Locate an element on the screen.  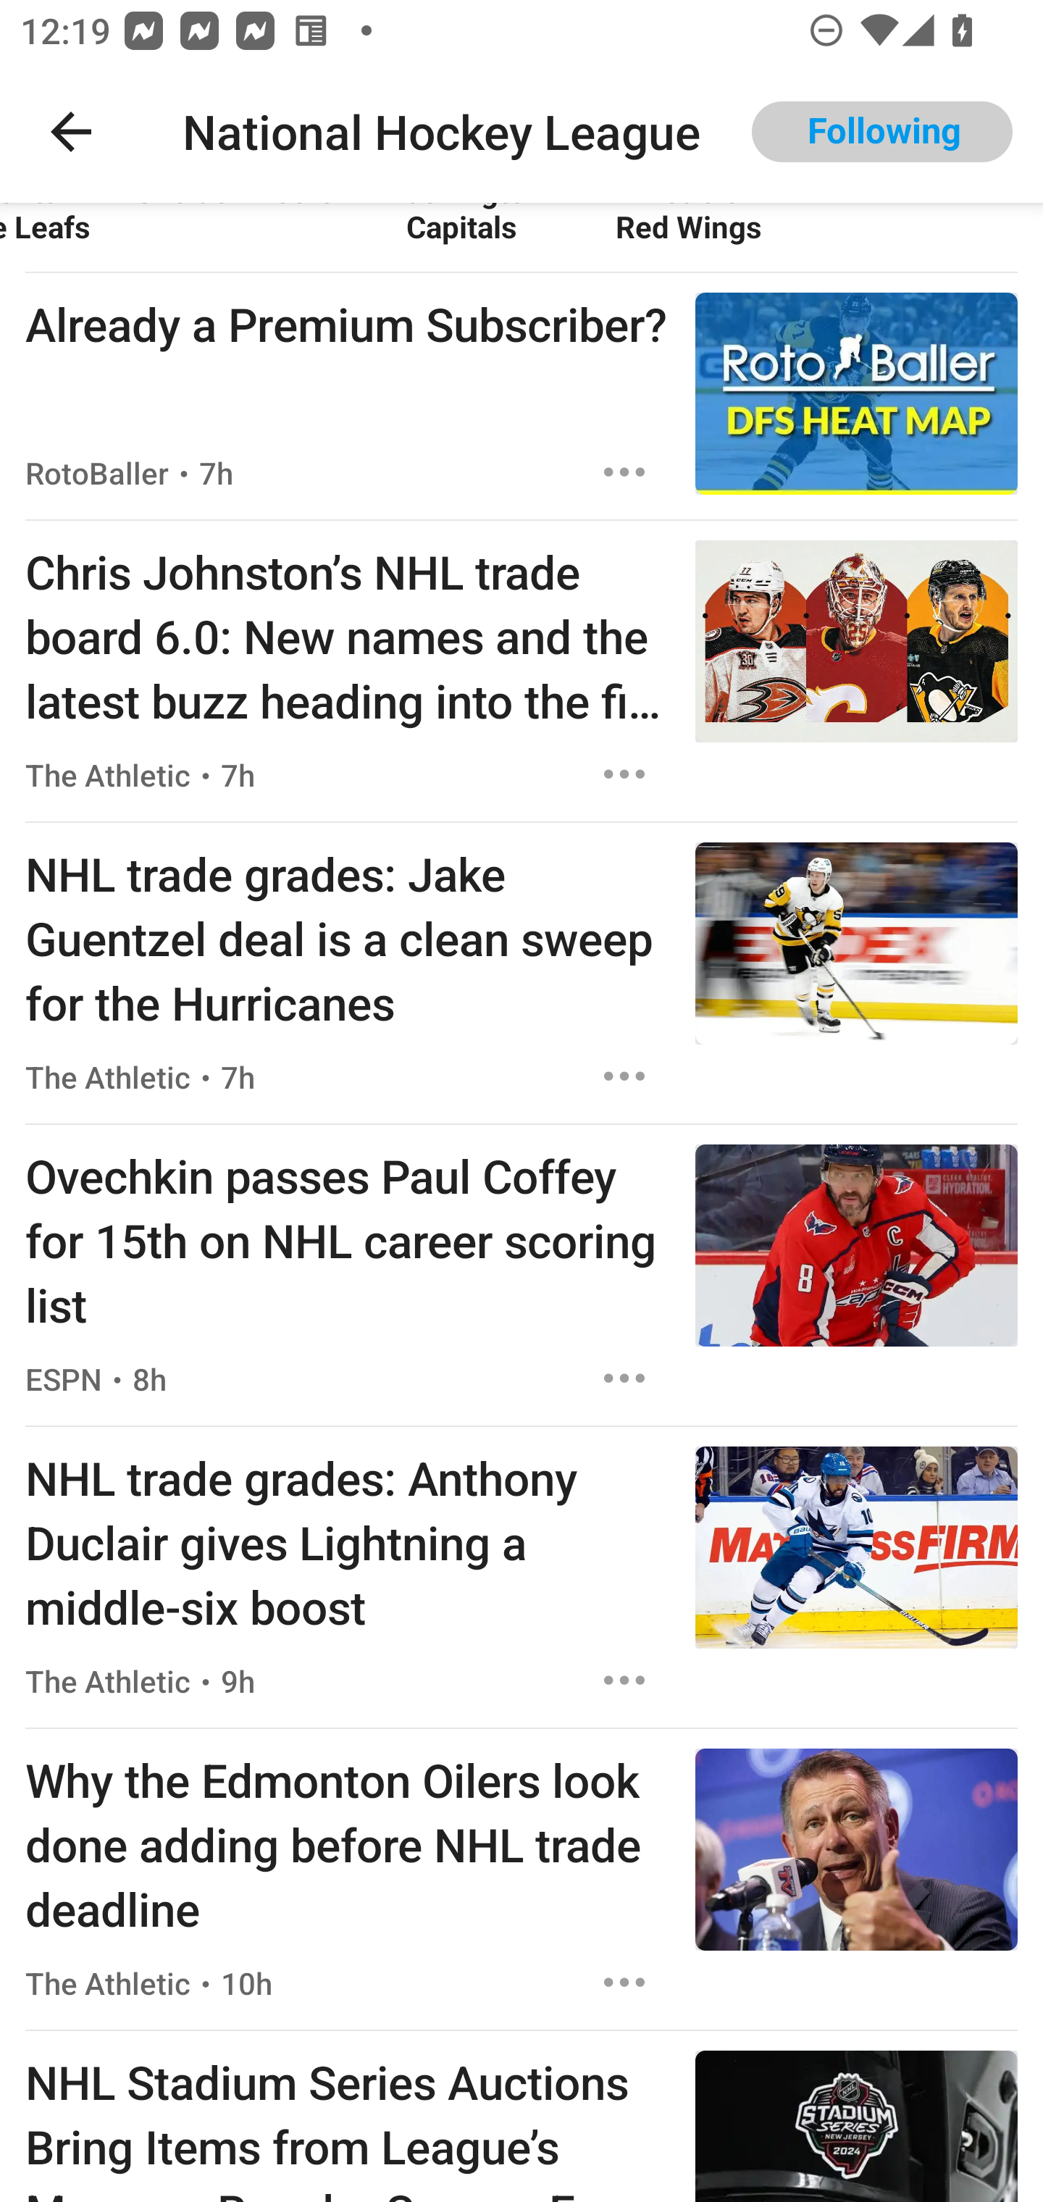
Options is located at coordinates (624, 472).